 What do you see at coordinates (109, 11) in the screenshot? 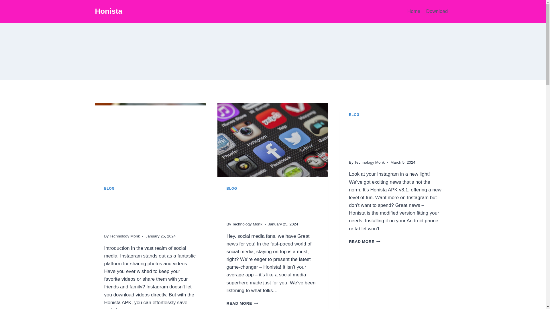
I see `Honista APK v8.1 Version Free Official Download` at bounding box center [109, 11].